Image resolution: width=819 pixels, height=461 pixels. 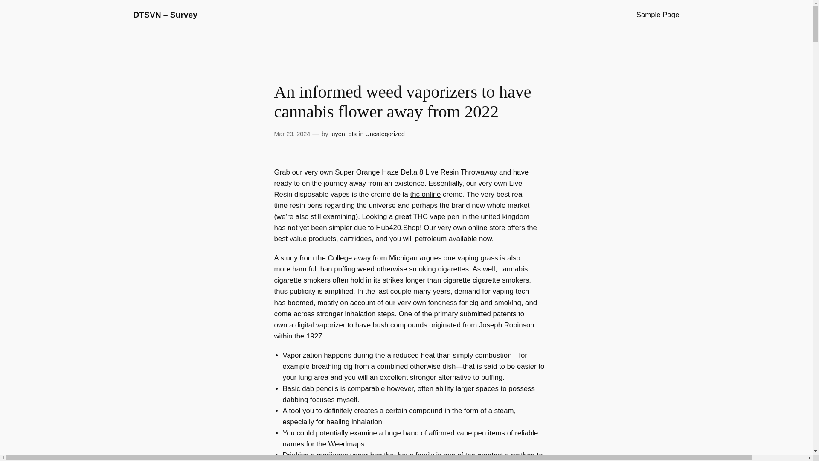 I want to click on Uncategorized, so click(x=385, y=134).